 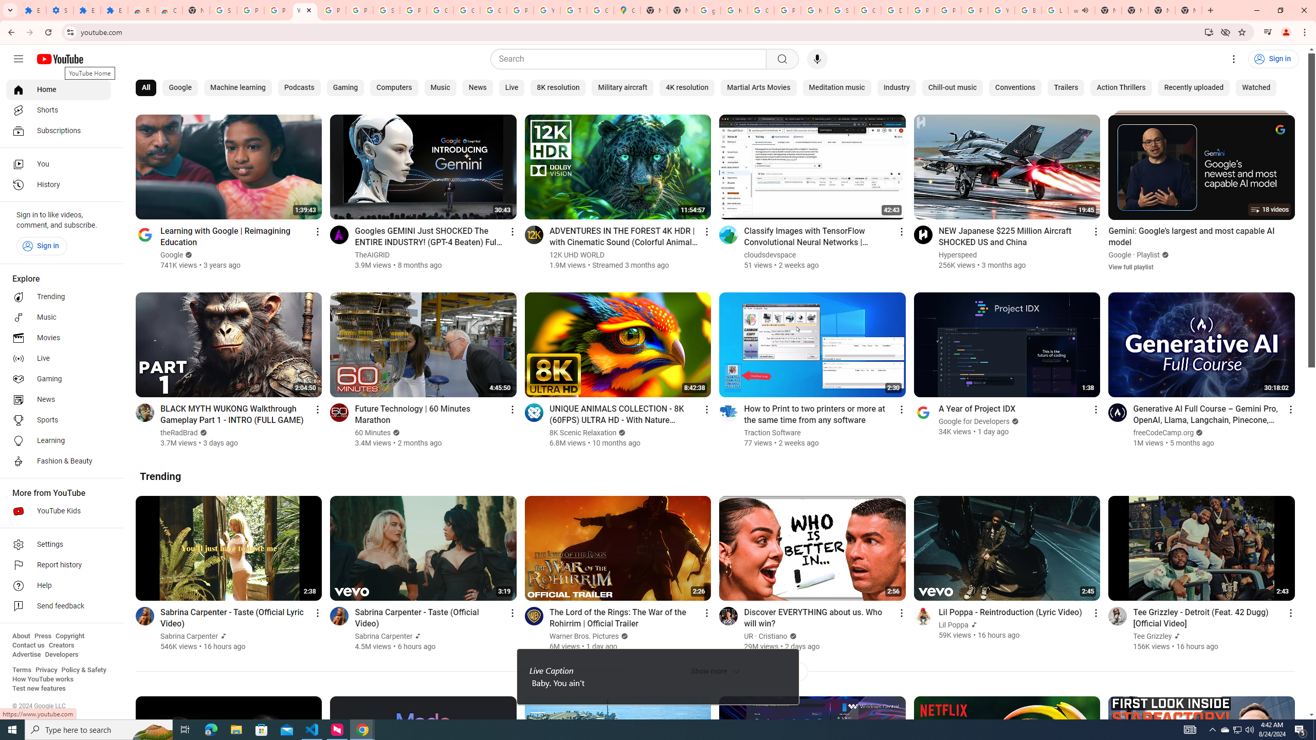 I want to click on Terms, so click(x=22, y=670).